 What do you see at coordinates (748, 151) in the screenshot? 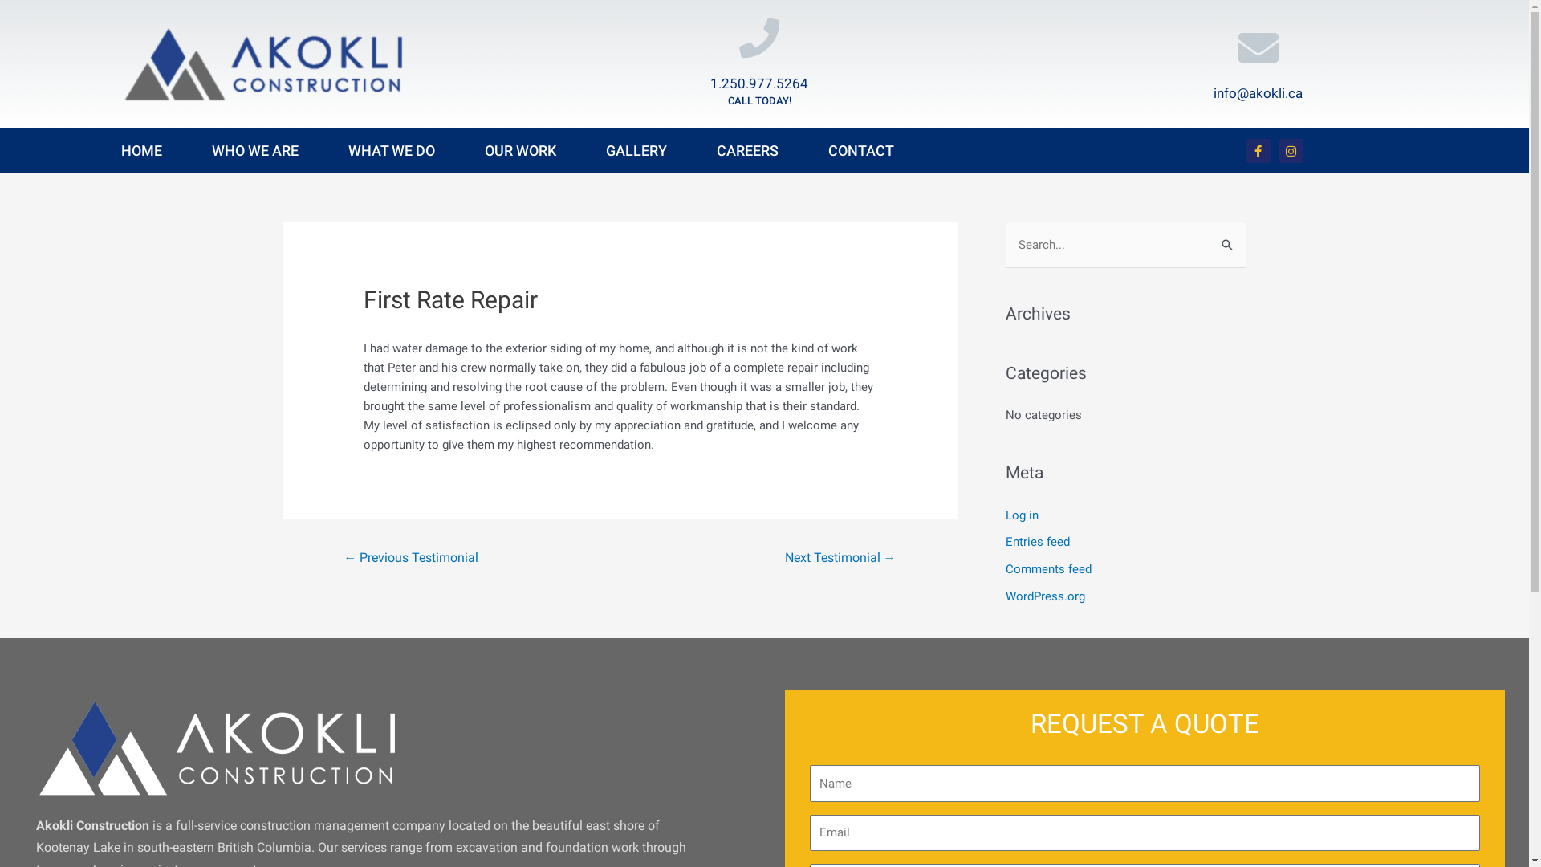
I see `CAREERS` at bounding box center [748, 151].